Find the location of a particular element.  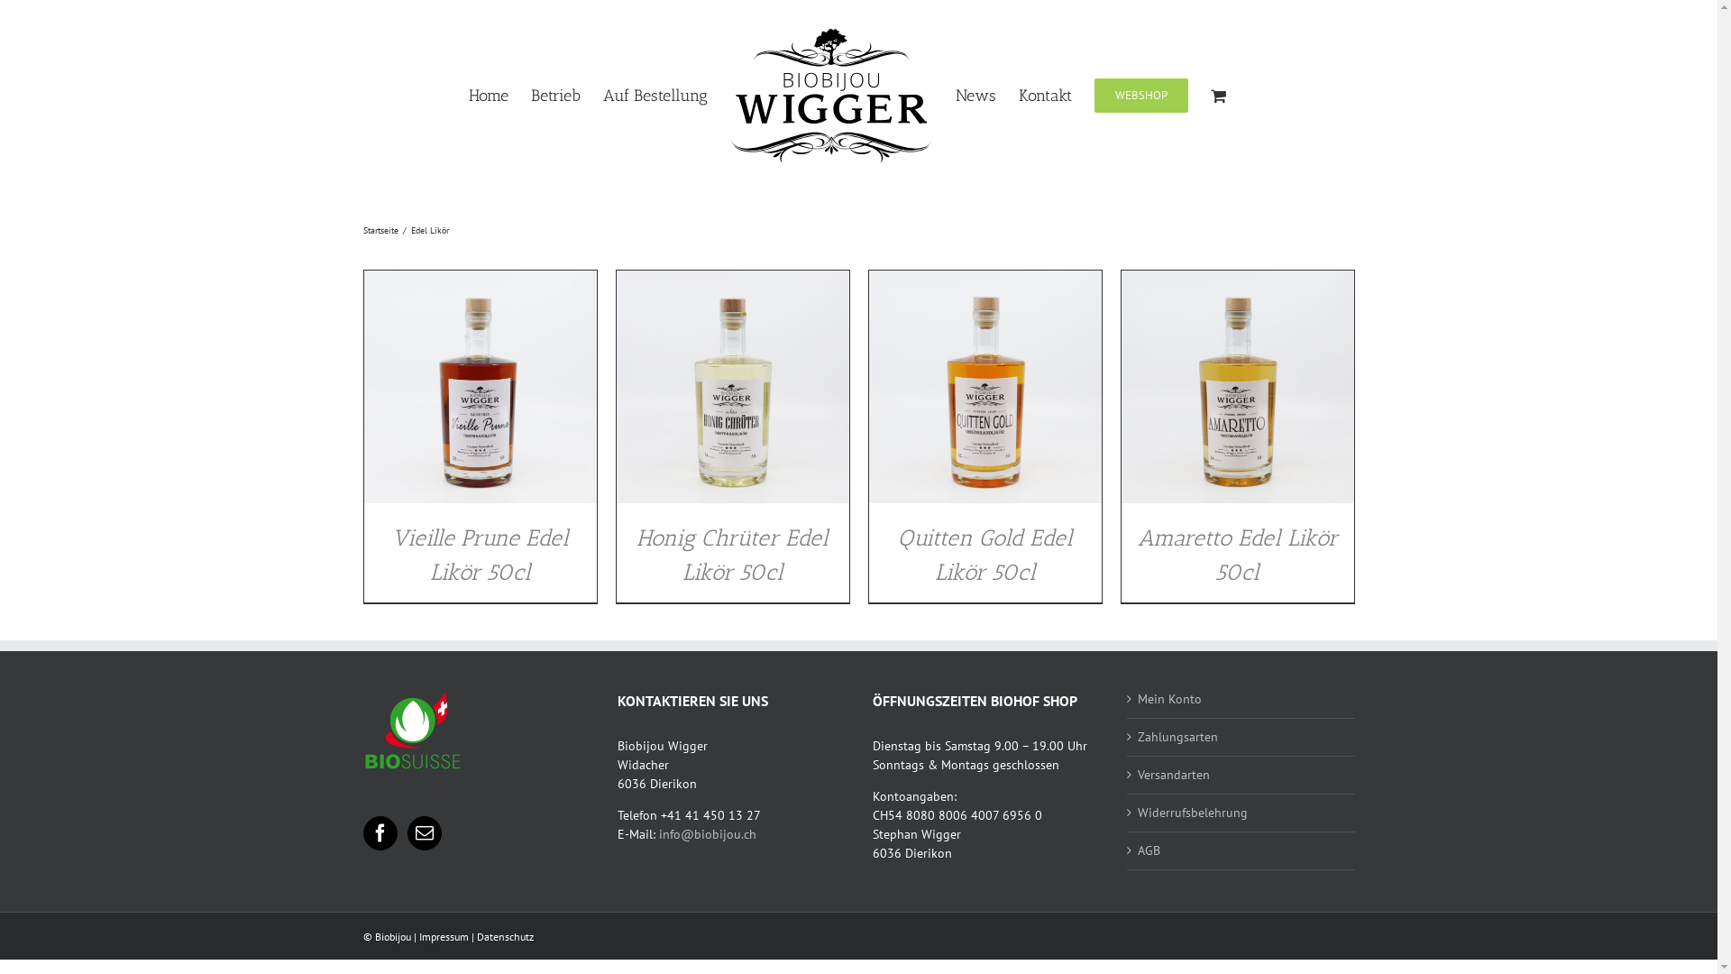

Betrieb is located at coordinates (555, 96).